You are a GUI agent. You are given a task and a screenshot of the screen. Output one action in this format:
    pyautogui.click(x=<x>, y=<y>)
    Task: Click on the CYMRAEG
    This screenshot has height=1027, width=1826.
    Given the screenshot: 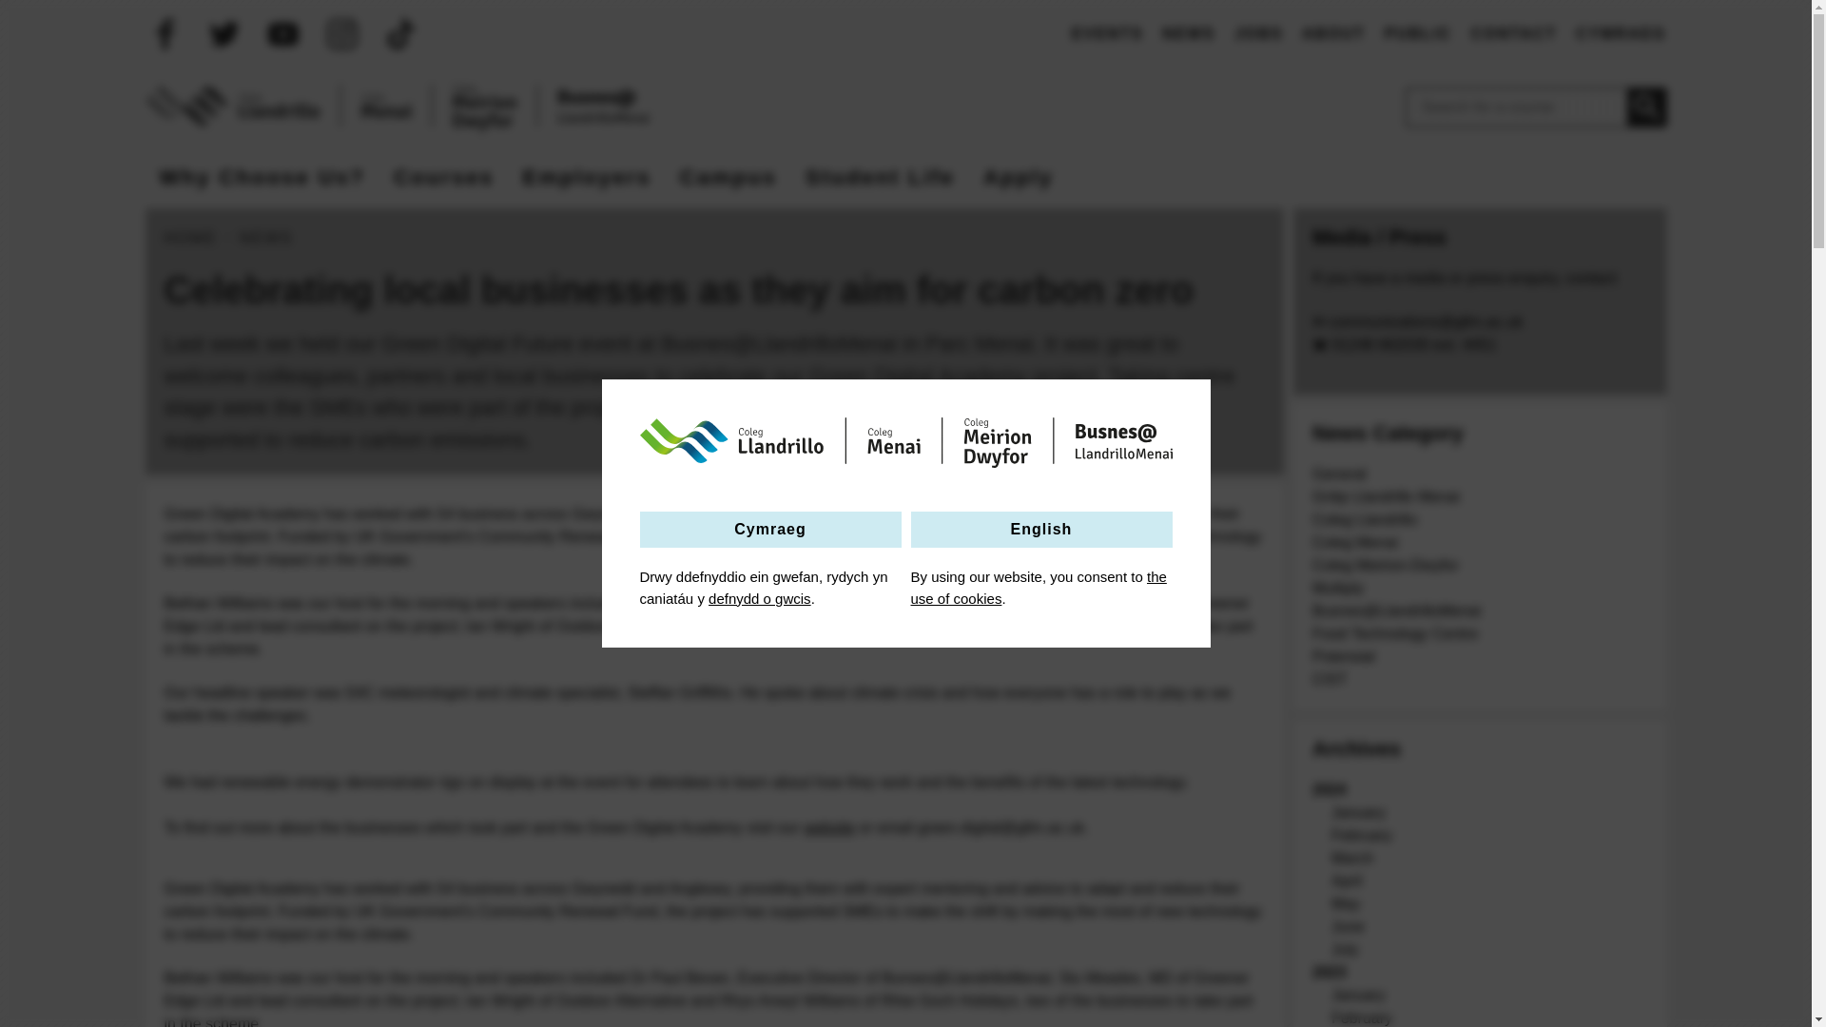 What is the action you would take?
    pyautogui.click(x=1621, y=34)
    